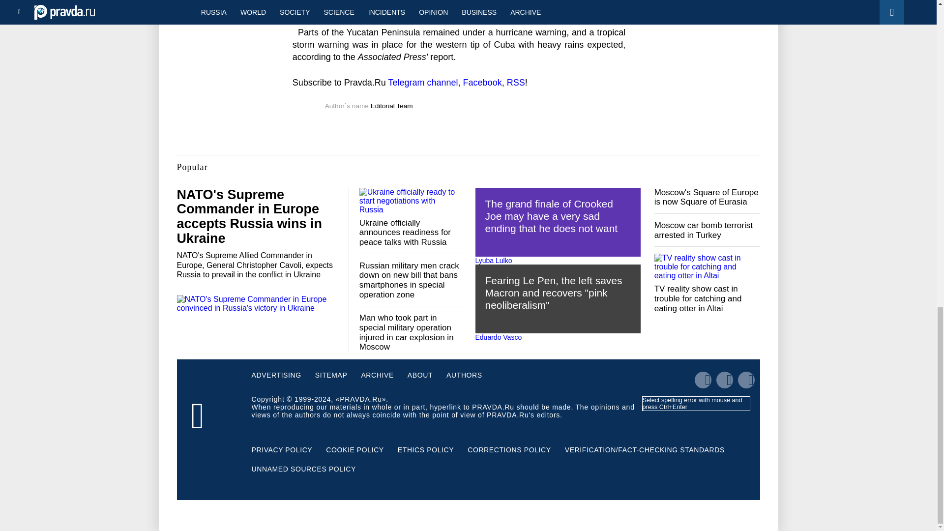 Image resolution: width=944 pixels, height=531 pixels. I want to click on RSS, so click(516, 83).